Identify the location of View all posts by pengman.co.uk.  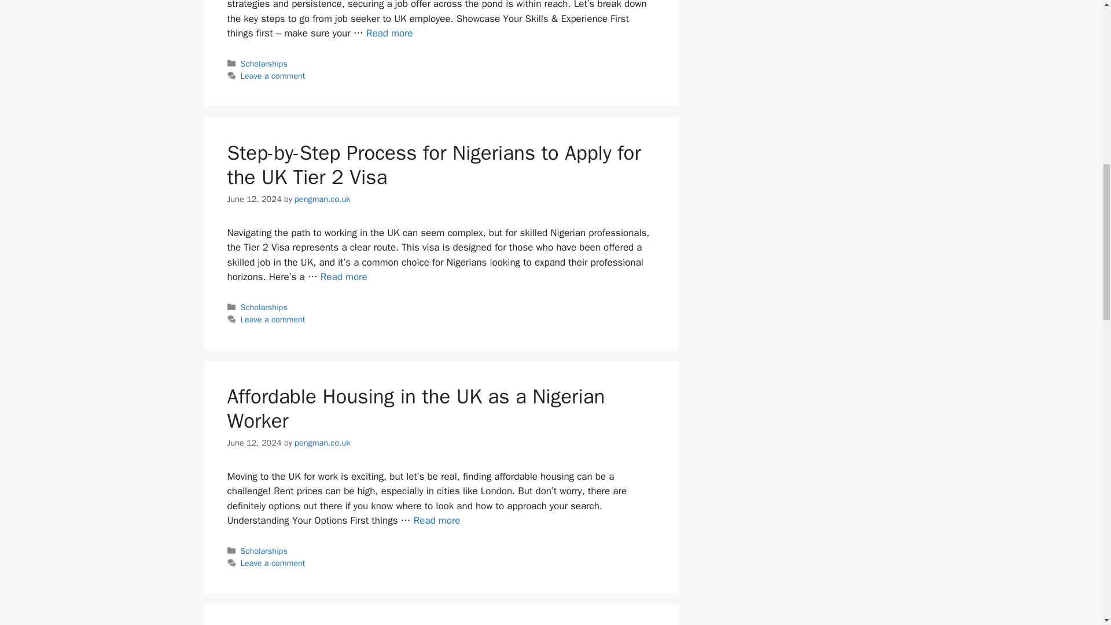
(322, 443).